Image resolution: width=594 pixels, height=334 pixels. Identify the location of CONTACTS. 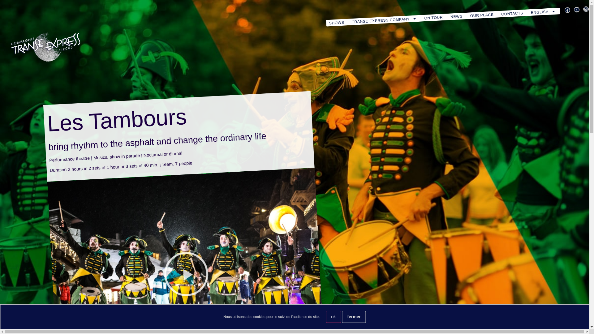
(512, 13).